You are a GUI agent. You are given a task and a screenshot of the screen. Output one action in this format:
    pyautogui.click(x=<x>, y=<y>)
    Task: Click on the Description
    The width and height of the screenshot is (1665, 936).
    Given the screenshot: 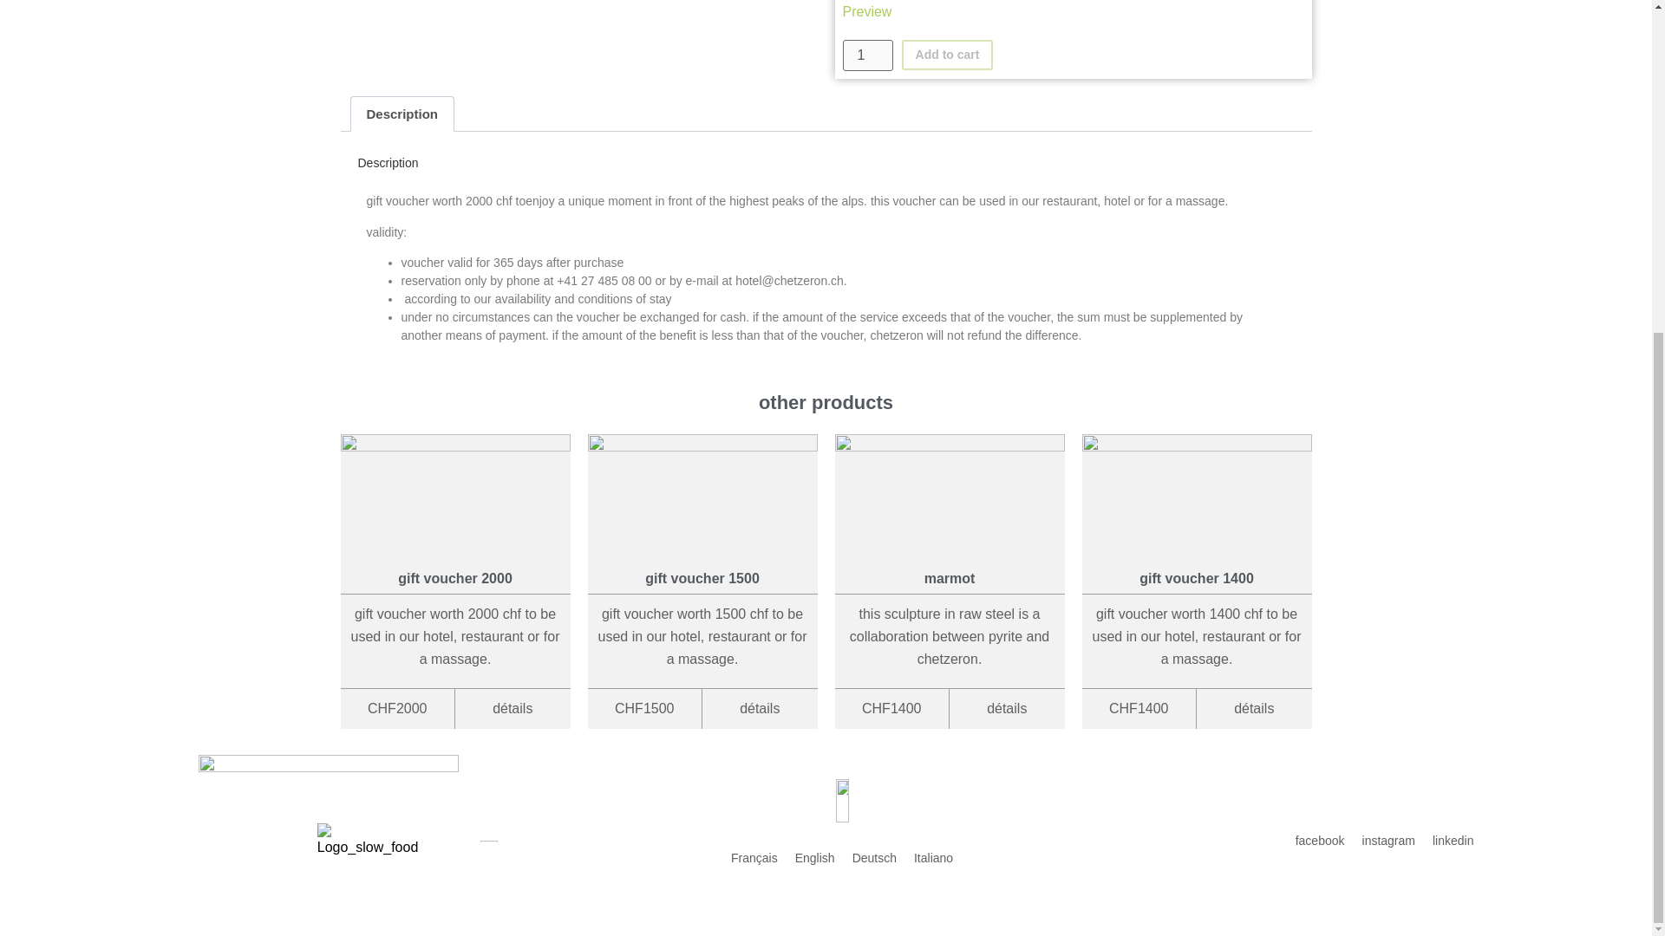 What is the action you would take?
    pyautogui.click(x=401, y=114)
    